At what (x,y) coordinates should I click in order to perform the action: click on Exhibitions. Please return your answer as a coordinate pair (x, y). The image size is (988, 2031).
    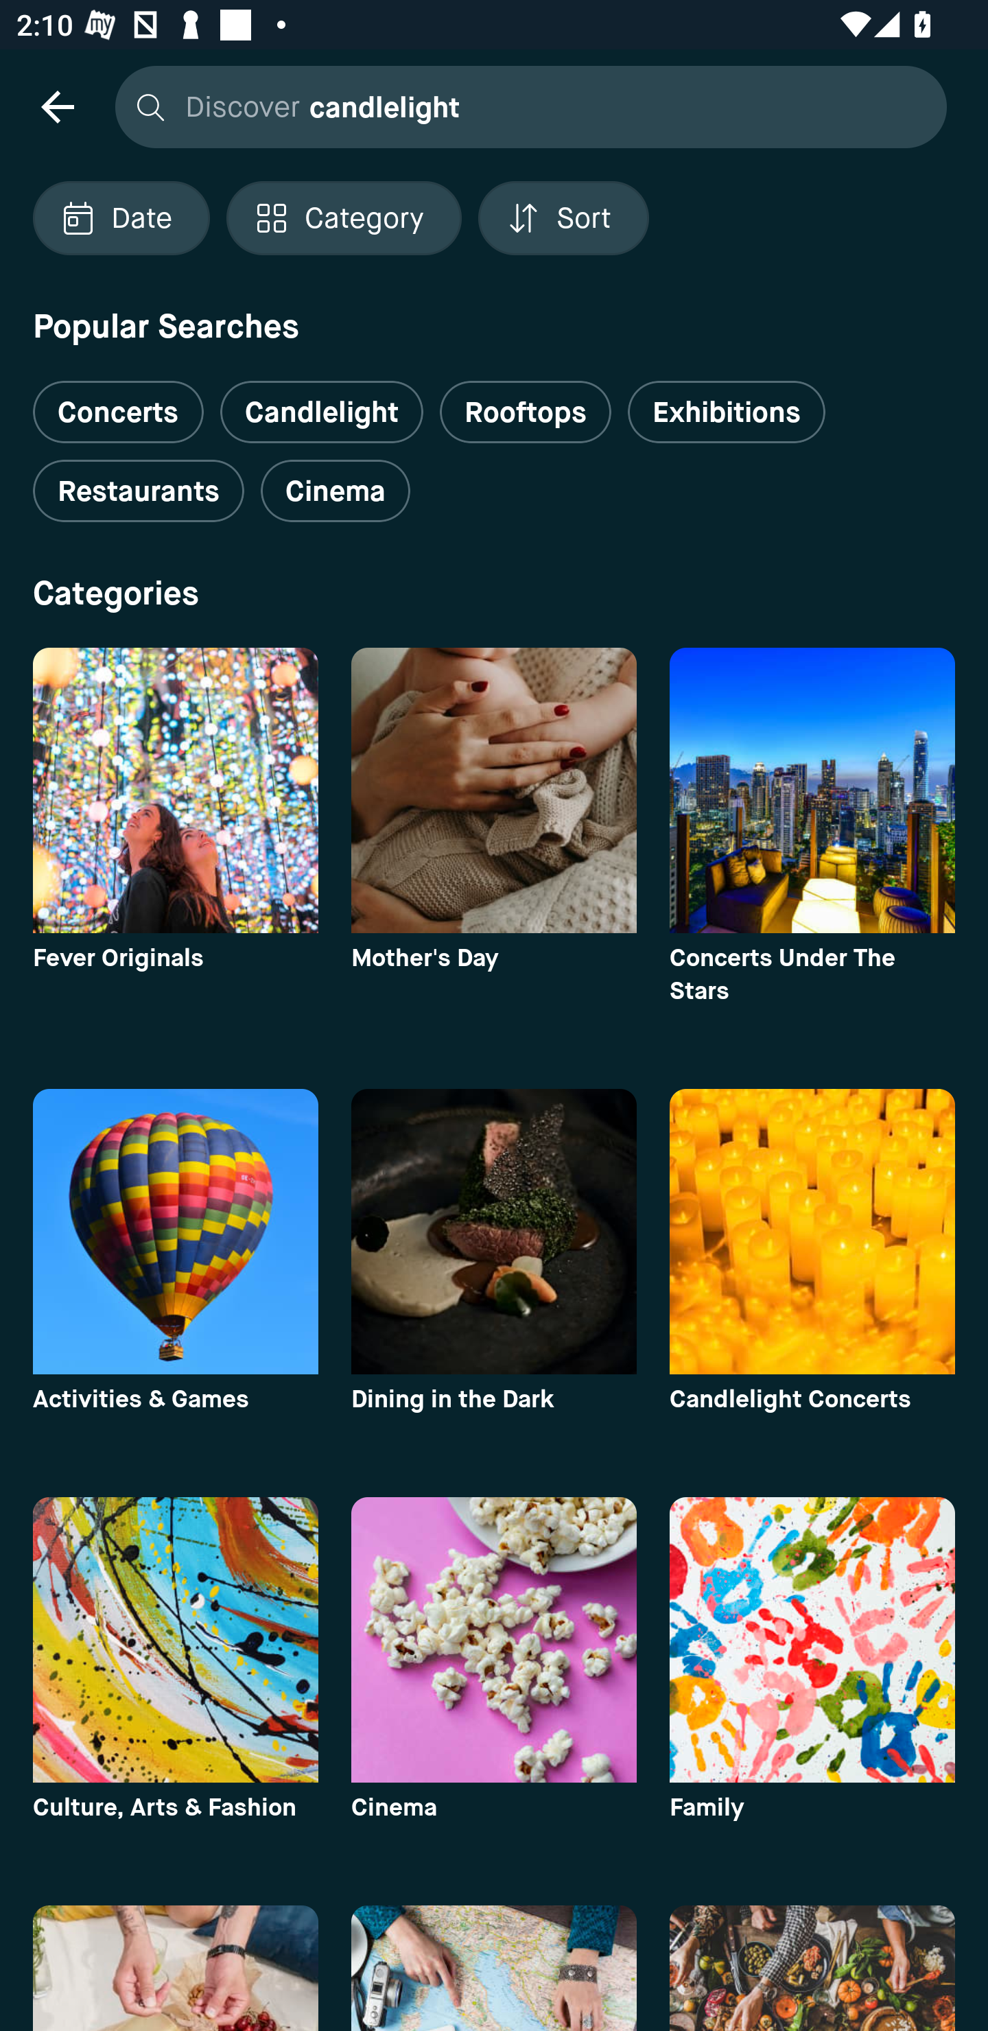
    Looking at the image, I should click on (726, 412).